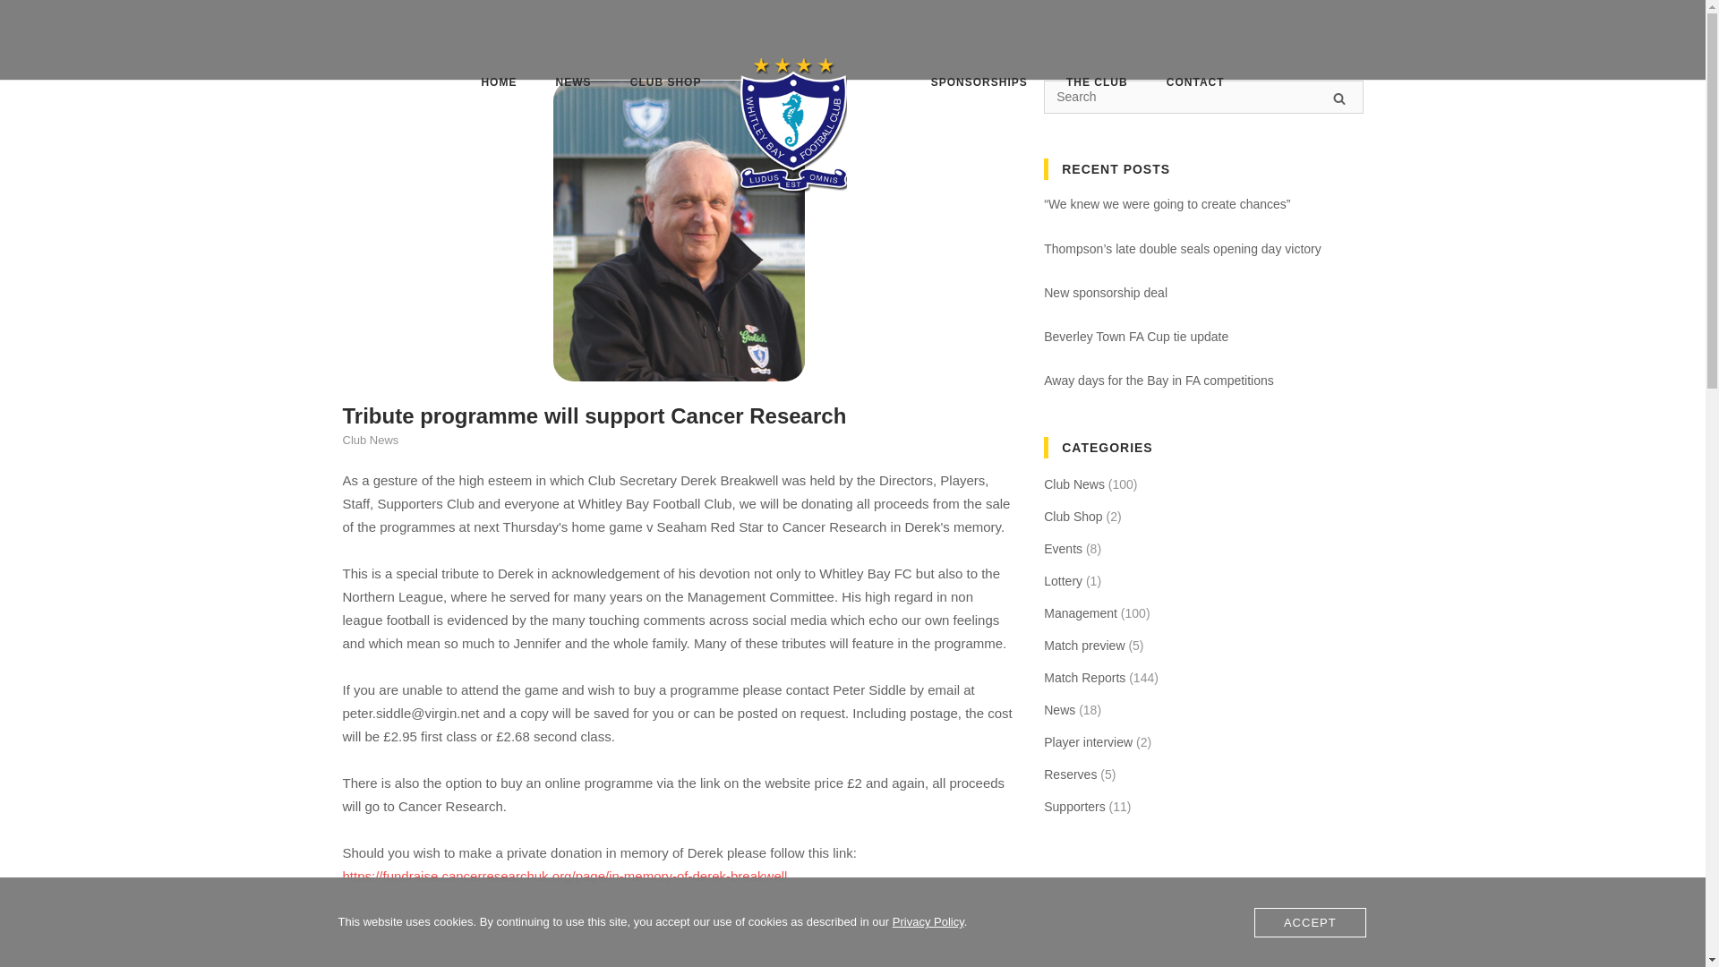 The height and width of the screenshot is (967, 1719). Describe the element at coordinates (1080, 612) in the screenshot. I see `Management` at that location.